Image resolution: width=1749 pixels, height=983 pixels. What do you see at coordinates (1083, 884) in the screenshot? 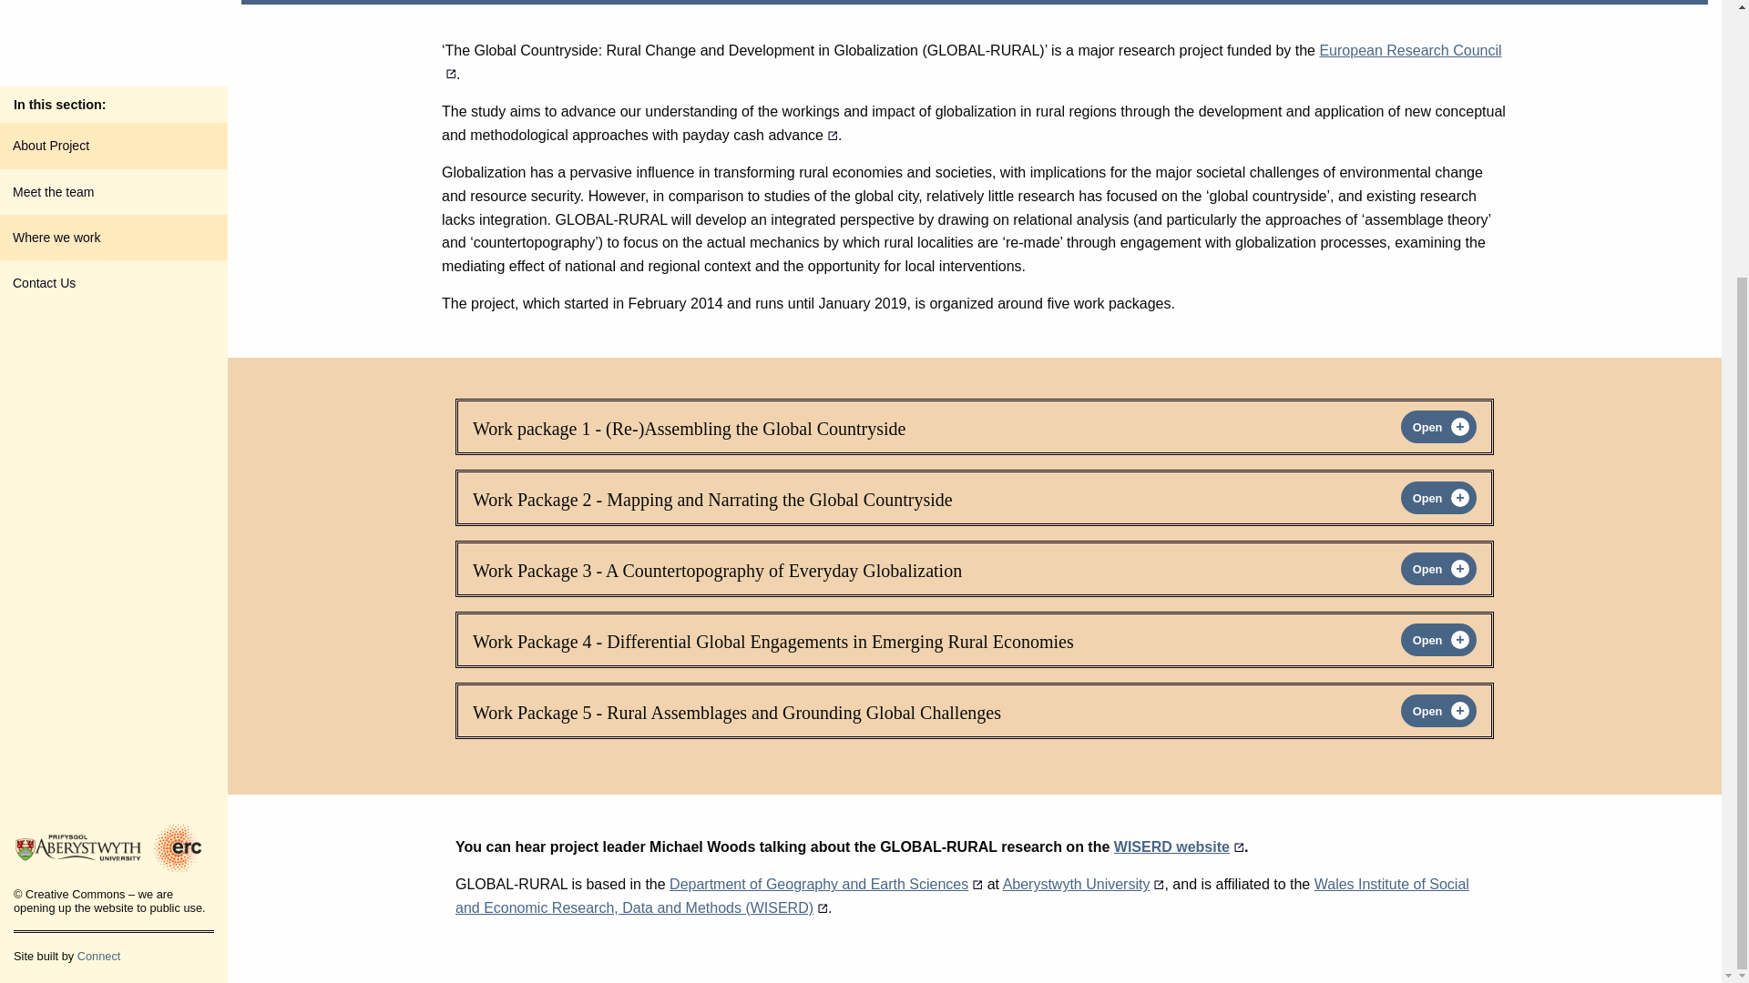
I see `Aberystwyth University` at bounding box center [1083, 884].